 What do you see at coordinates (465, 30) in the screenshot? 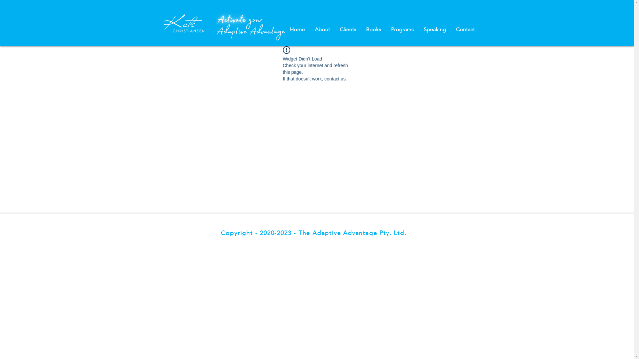
I see `Contact` at bounding box center [465, 30].